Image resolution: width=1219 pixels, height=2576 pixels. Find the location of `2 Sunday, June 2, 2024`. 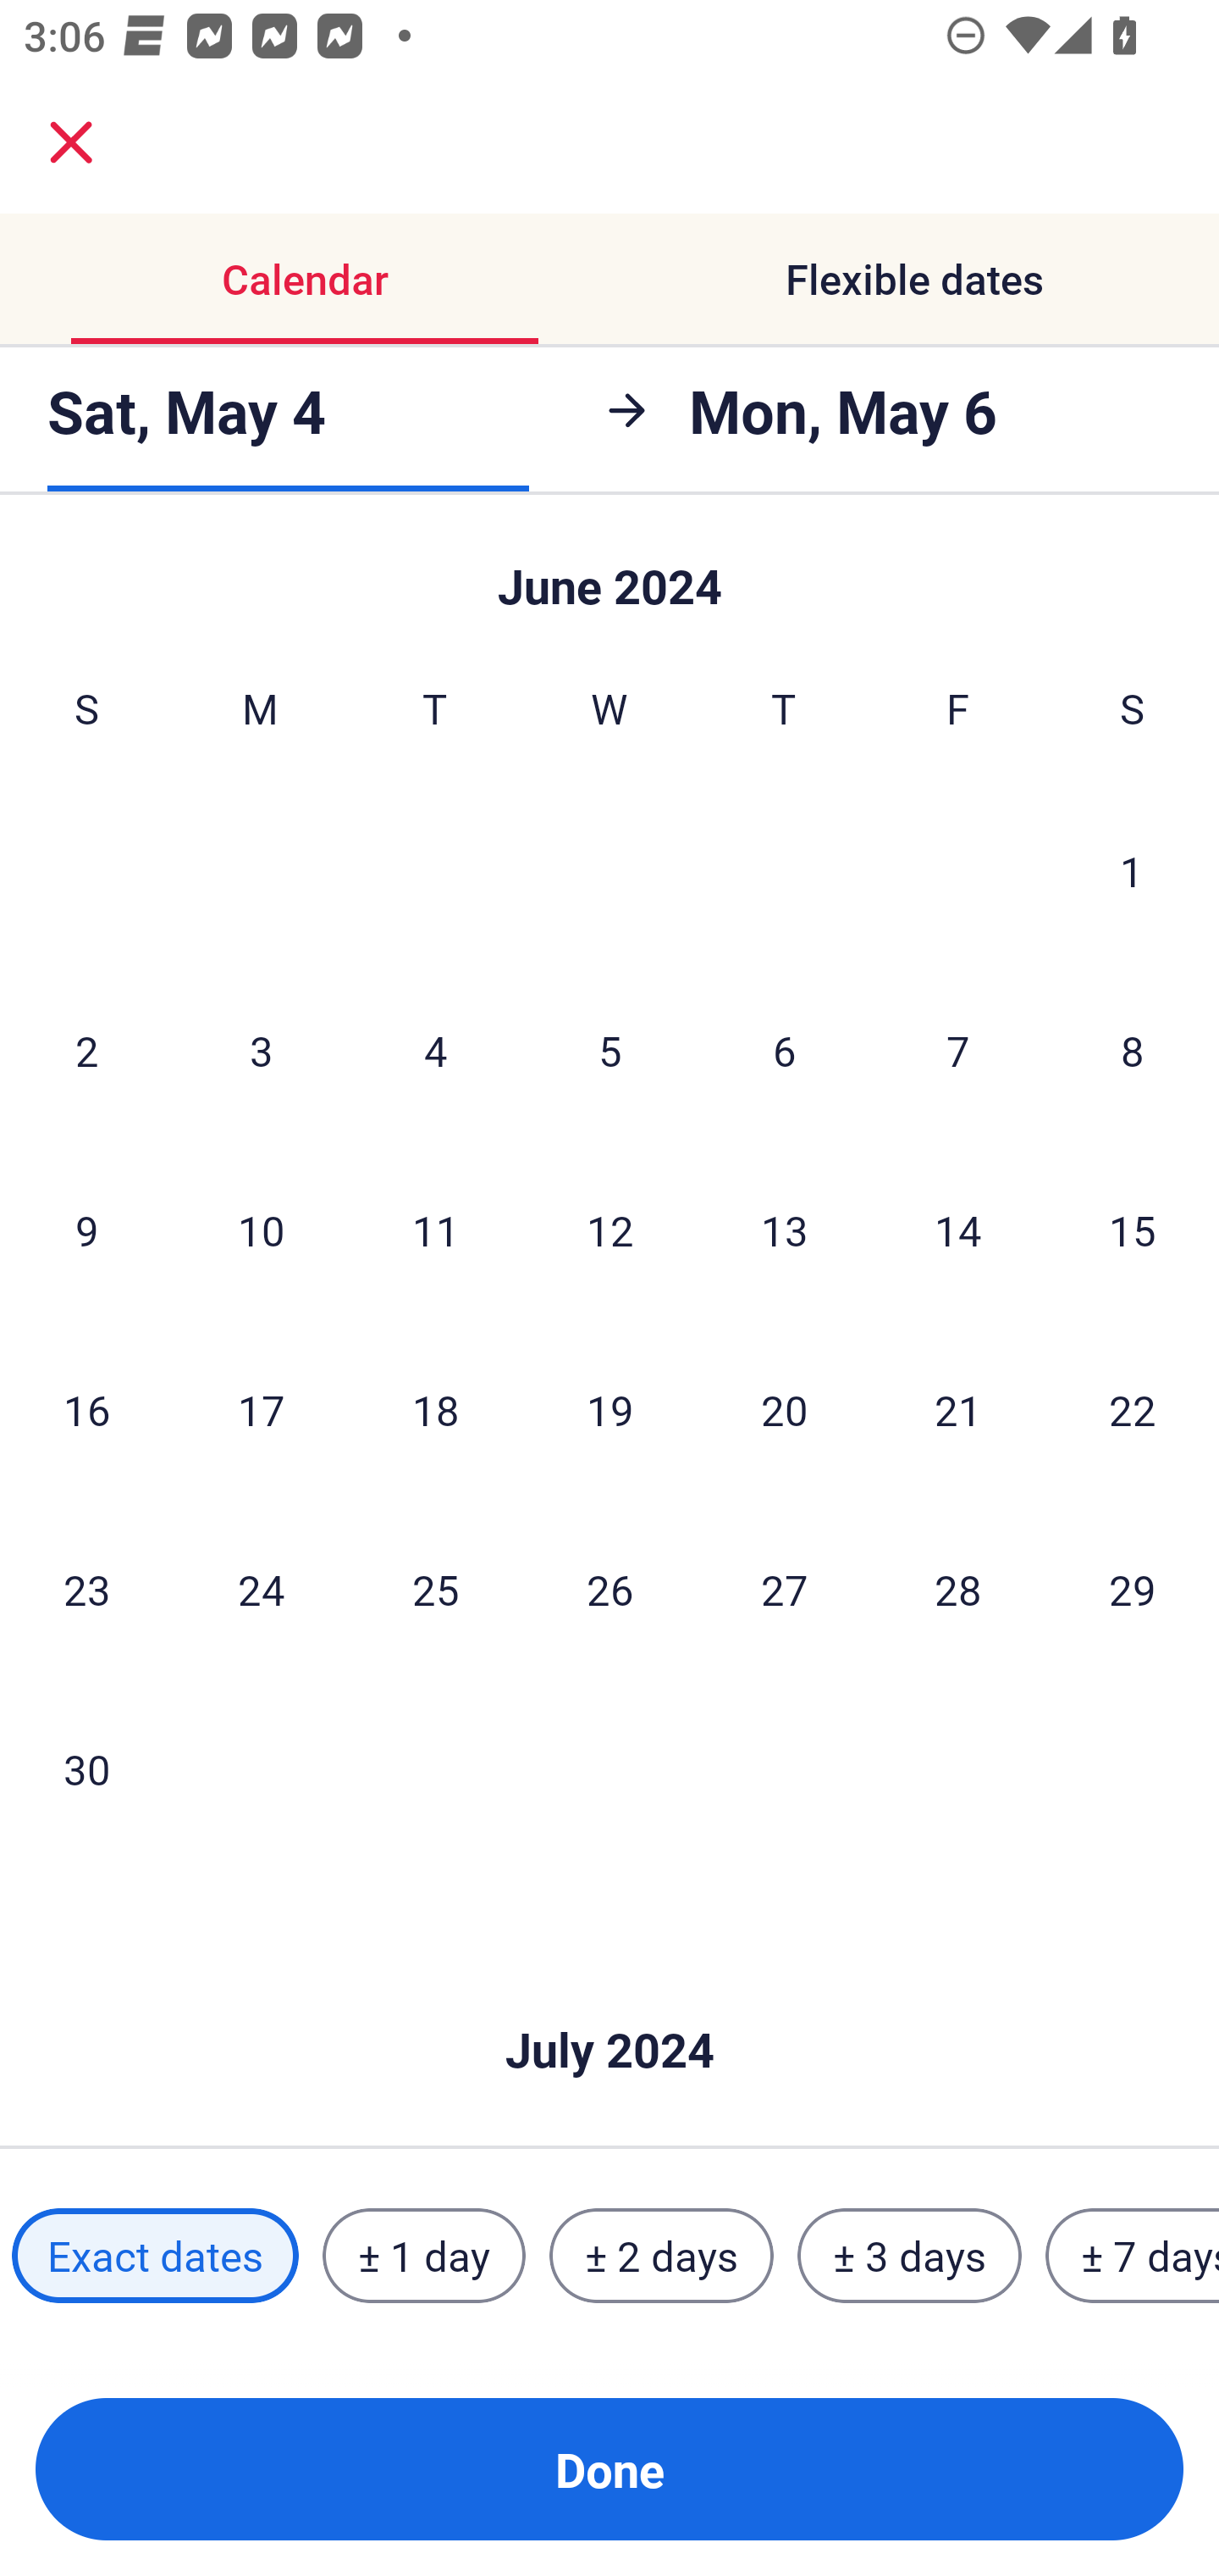

2 Sunday, June 2, 2024 is located at coordinates (86, 1049).